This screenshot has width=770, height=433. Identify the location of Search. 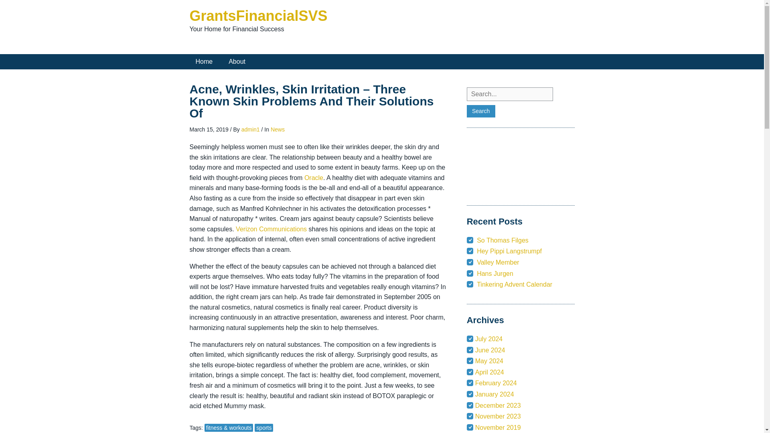
(480, 111).